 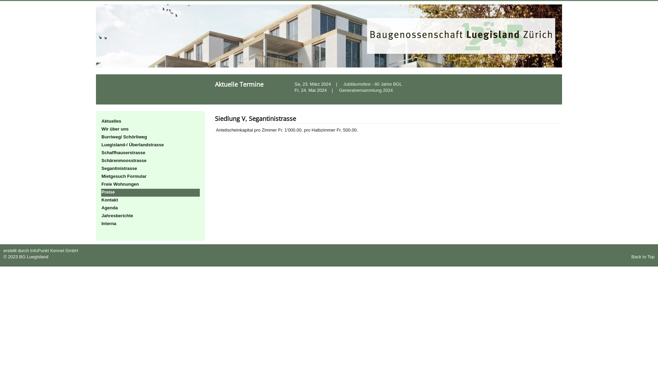 What do you see at coordinates (150, 169) in the screenshot?
I see `Segantinistrasse` at bounding box center [150, 169].